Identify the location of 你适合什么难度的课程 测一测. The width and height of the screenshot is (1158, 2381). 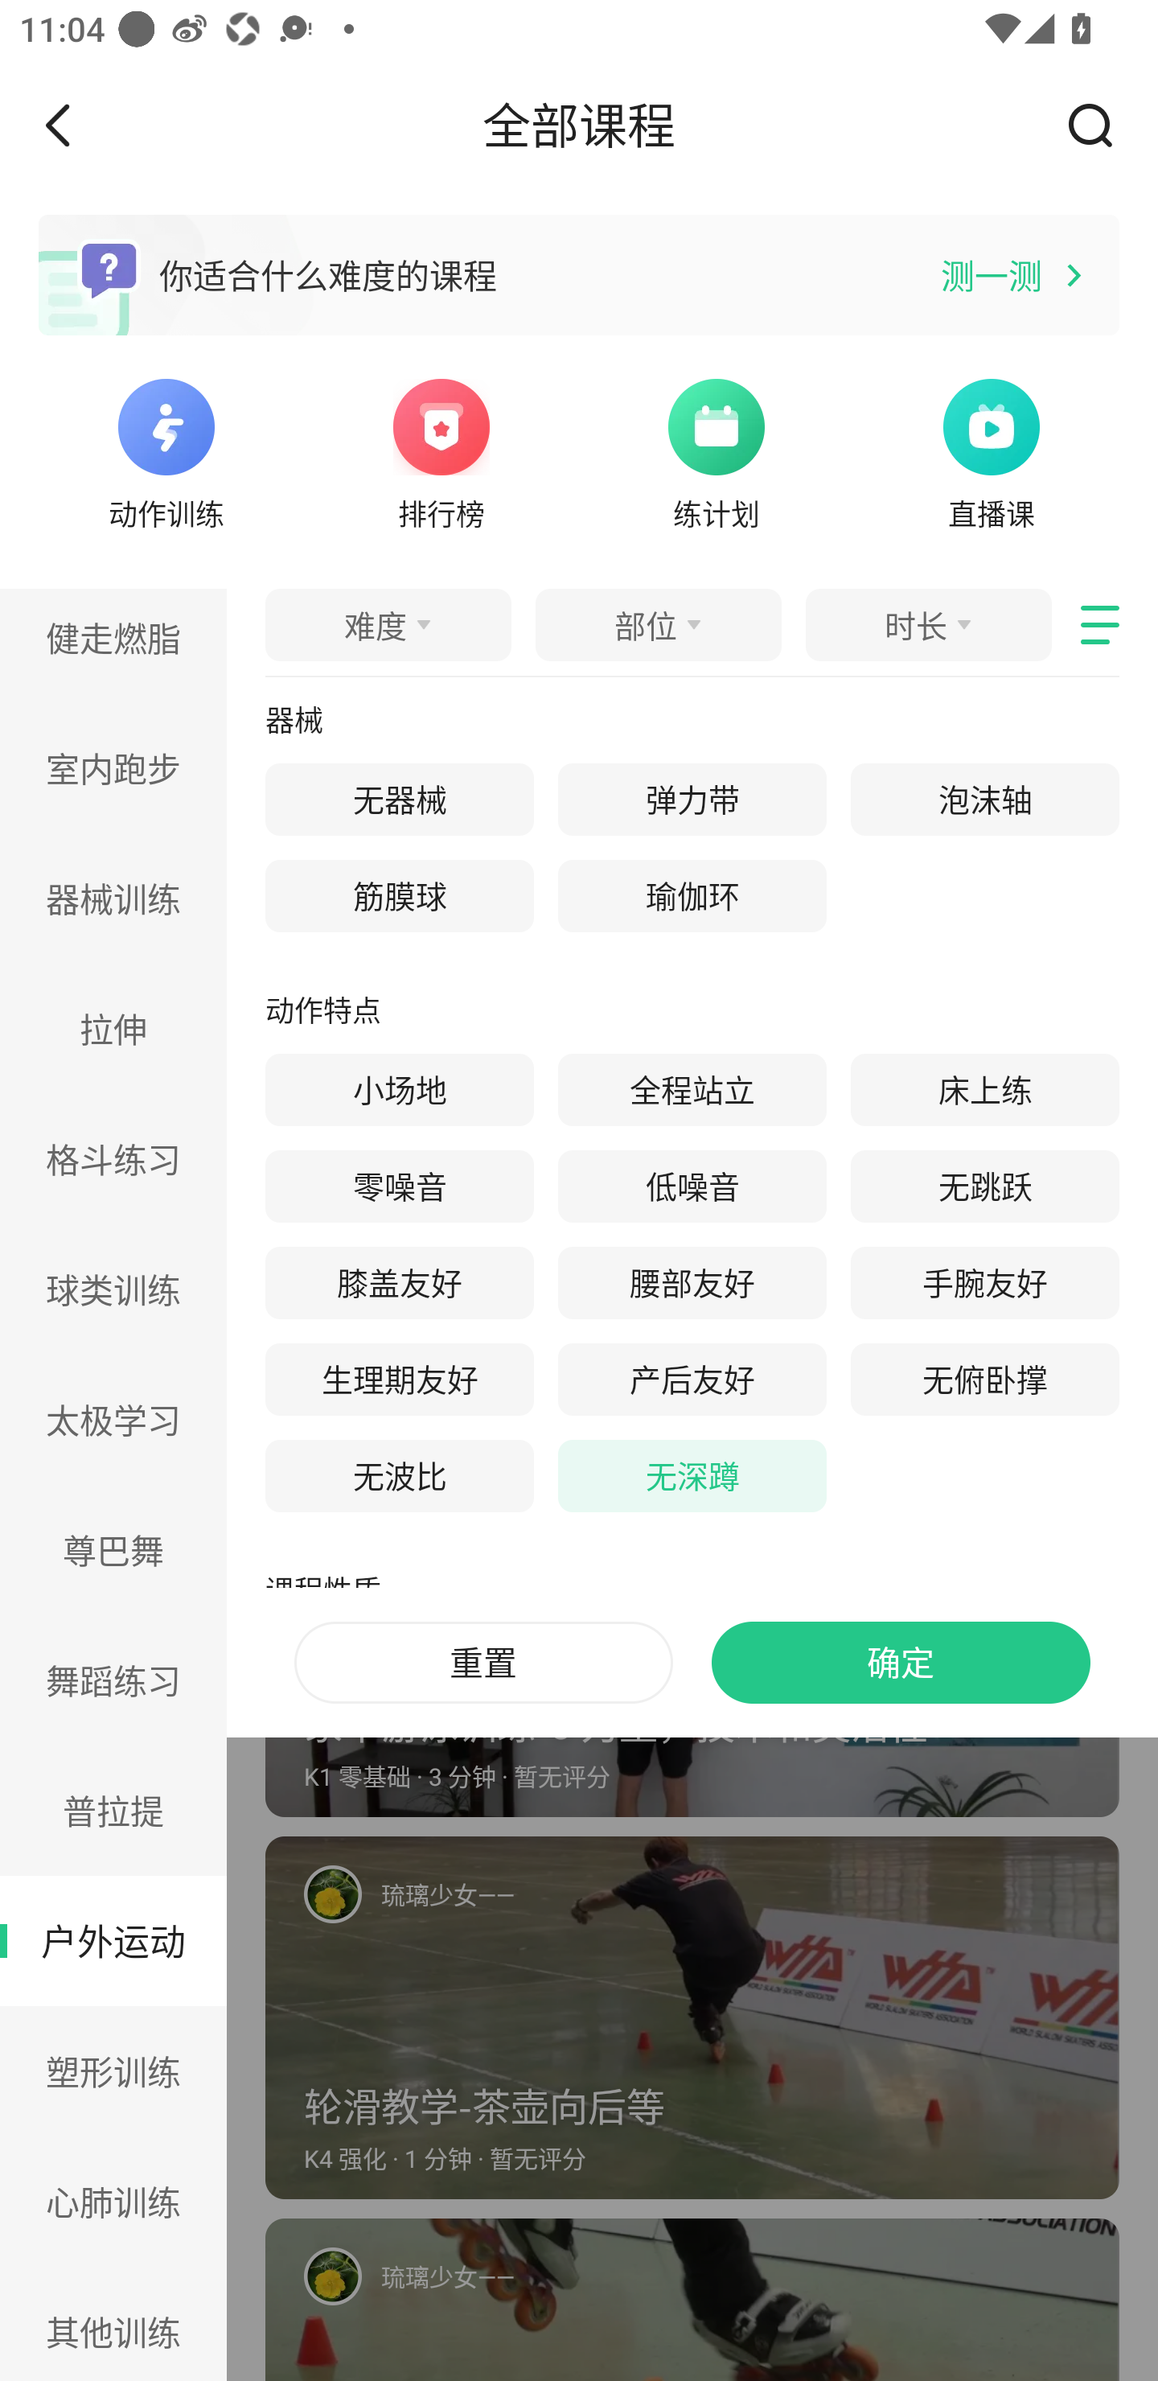
(579, 275).